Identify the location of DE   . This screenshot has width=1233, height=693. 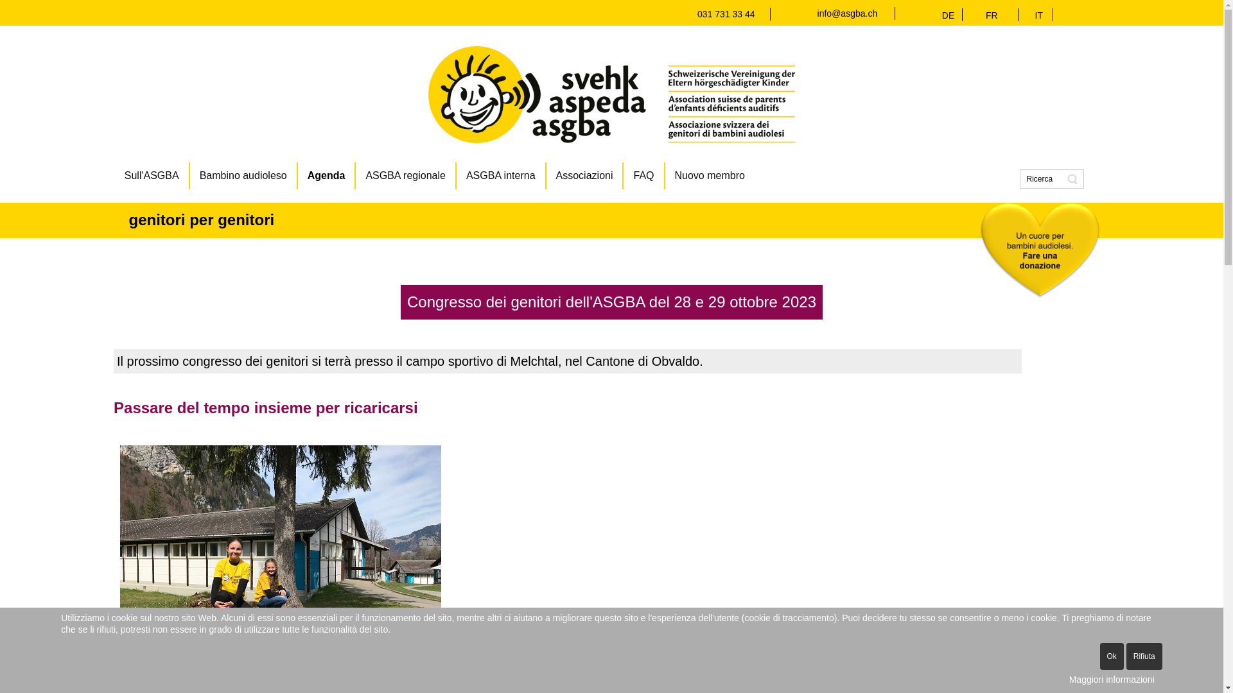
(952, 15).